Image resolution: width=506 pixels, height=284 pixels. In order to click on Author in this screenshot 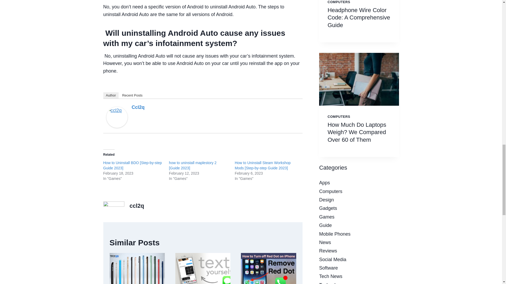, I will do `click(111, 95)`.